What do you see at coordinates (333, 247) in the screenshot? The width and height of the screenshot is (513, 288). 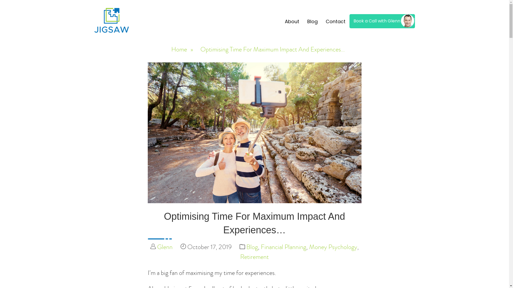 I see `Money Psychology` at bounding box center [333, 247].